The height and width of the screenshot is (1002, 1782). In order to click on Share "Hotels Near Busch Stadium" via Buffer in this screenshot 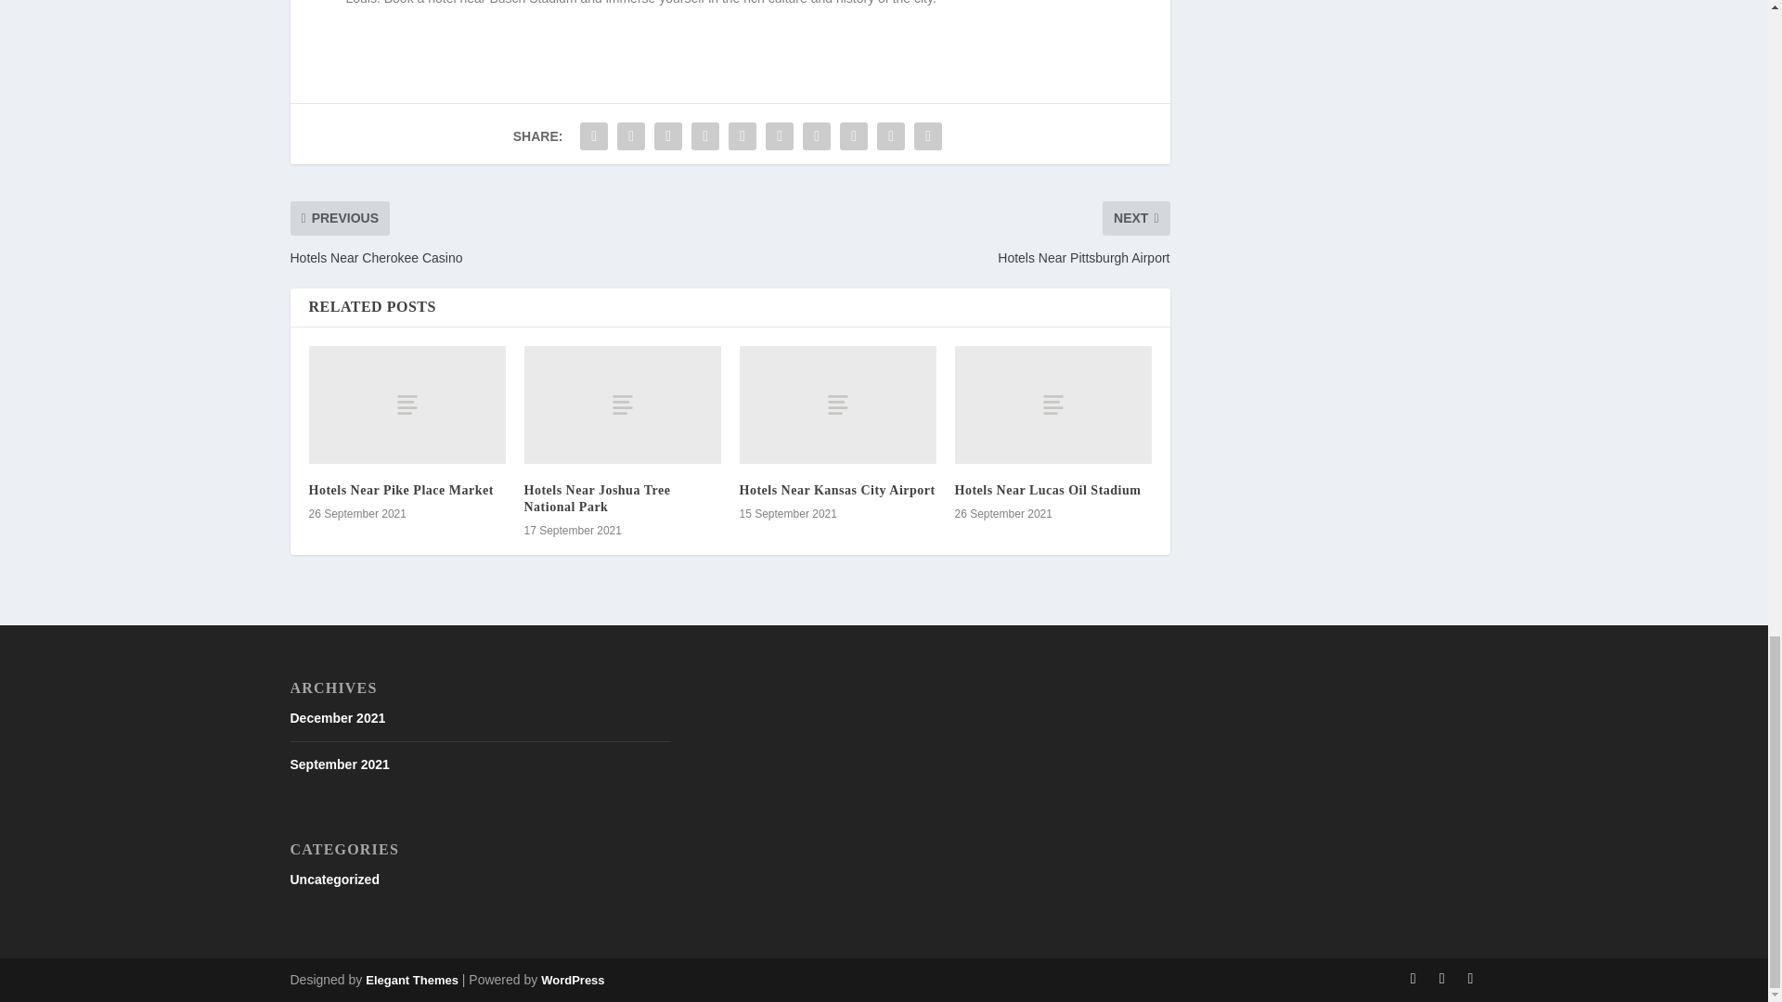, I will do `click(817, 136)`.